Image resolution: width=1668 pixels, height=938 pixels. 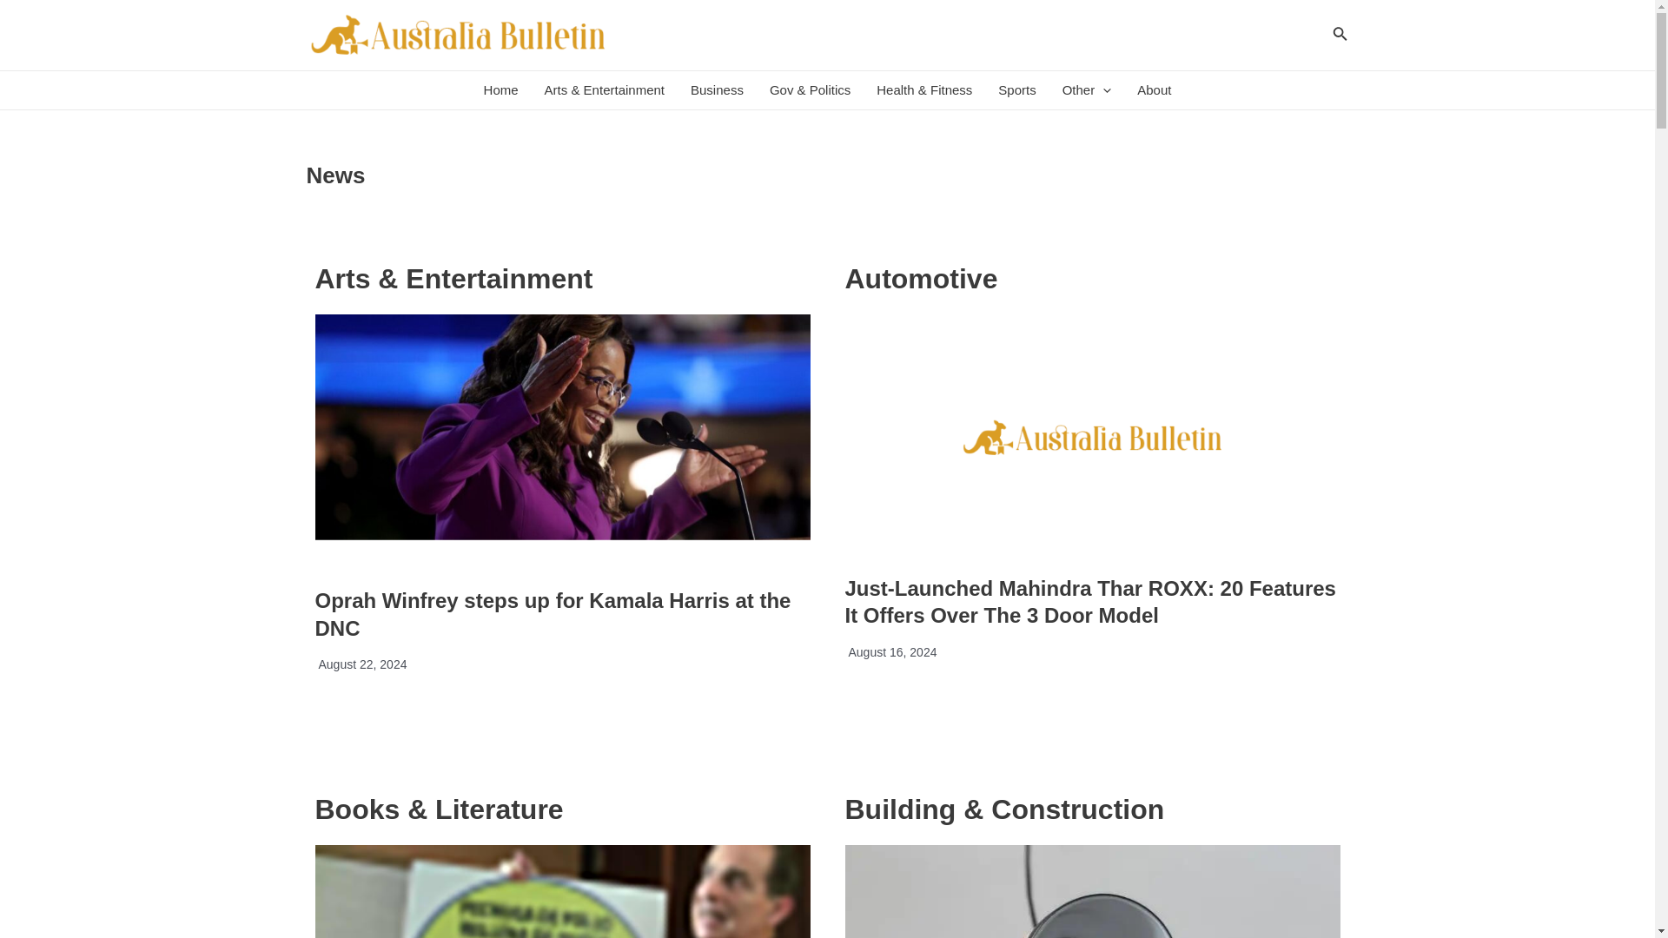 I want to click on Home, so click(x=500, y=90).